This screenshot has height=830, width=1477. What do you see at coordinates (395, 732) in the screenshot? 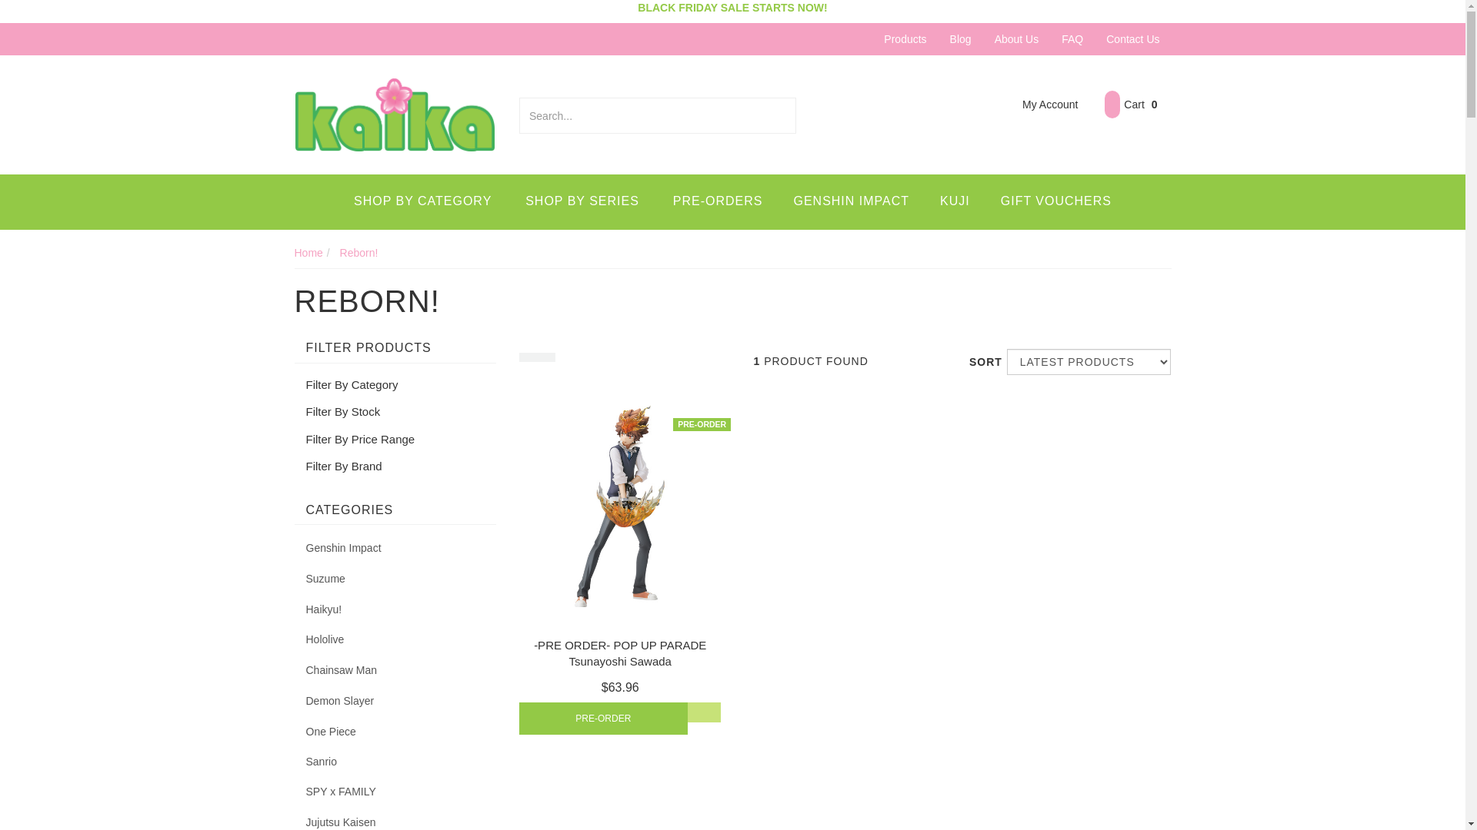
I see `One Piece` at bounding box center [395, 732].